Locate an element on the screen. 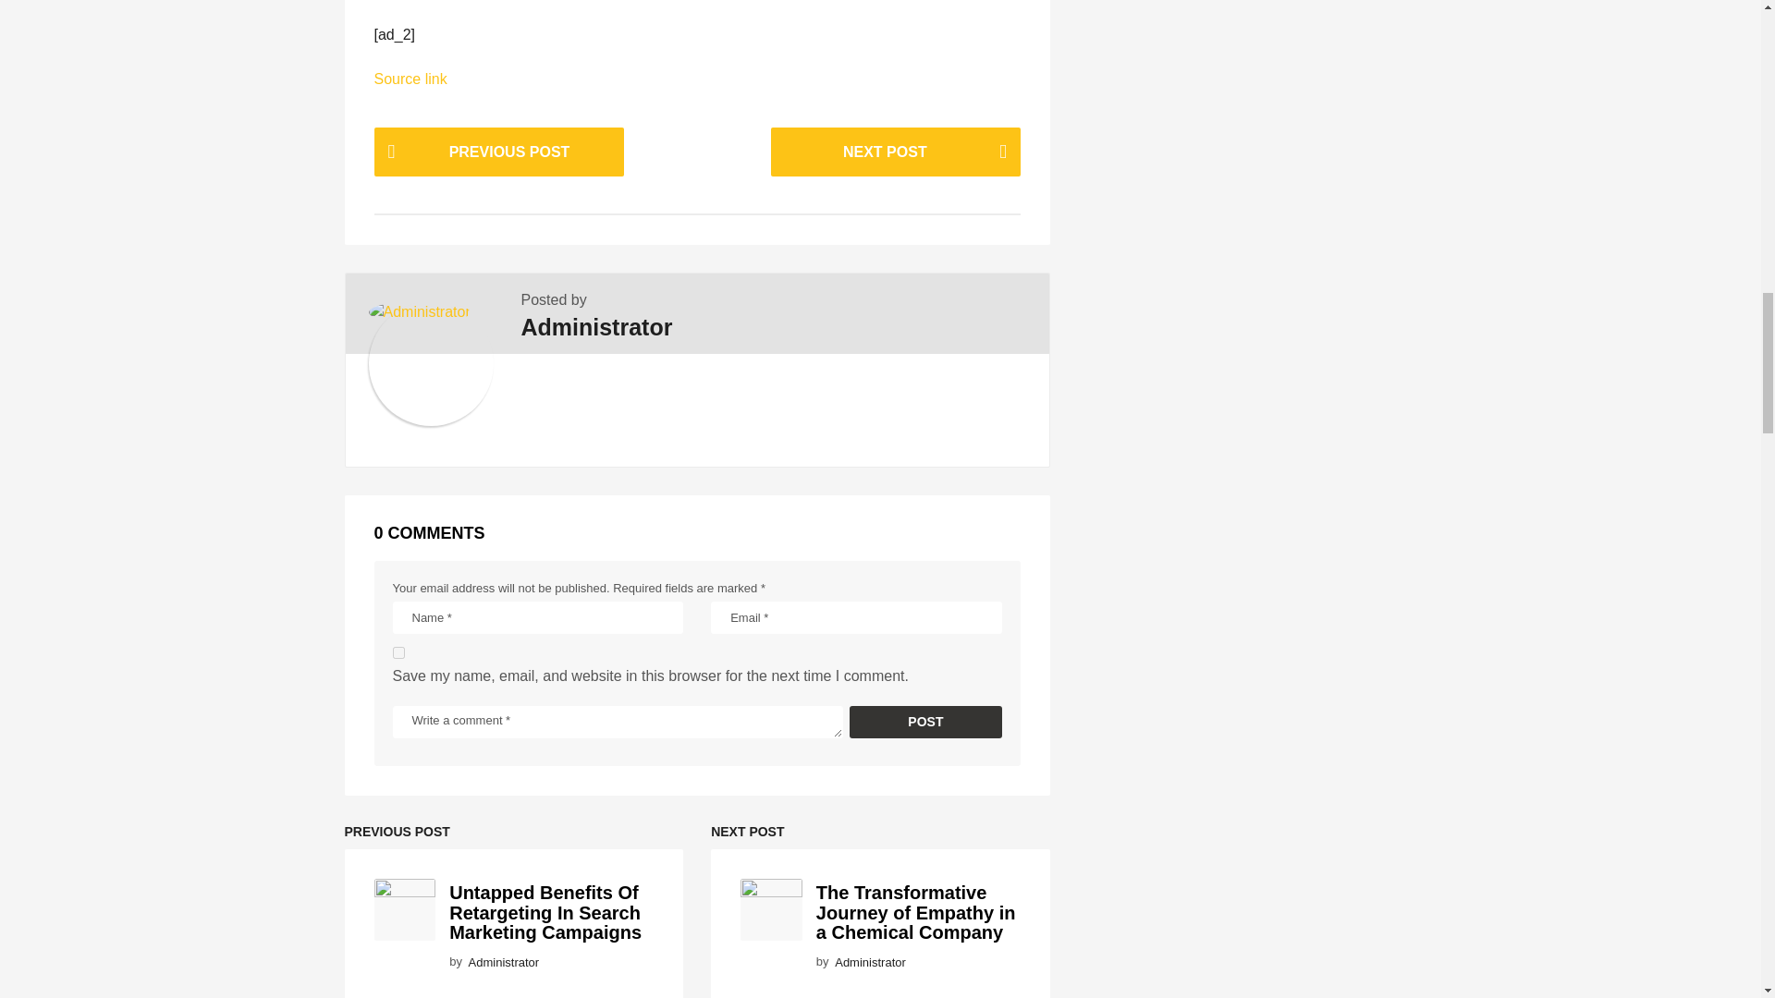 The image size is (1775, 998). Post is located at coordinates (926, 722).